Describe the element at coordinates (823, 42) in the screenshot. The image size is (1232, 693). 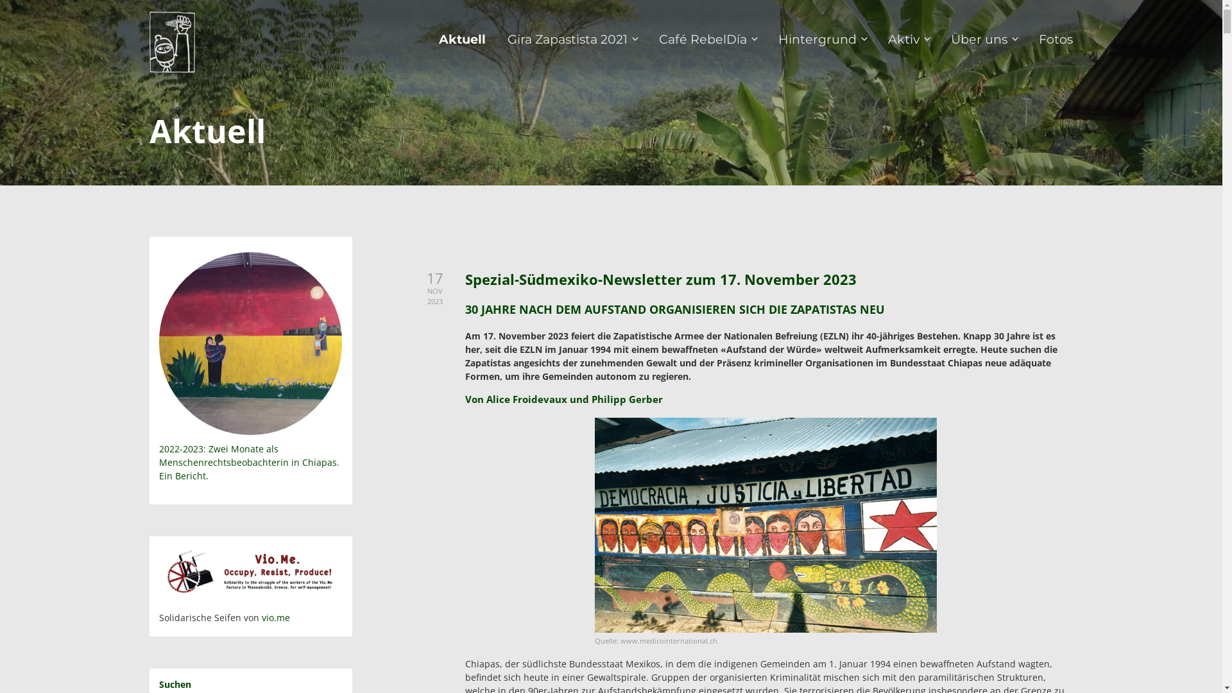
I see `Hintergrund` at that location.